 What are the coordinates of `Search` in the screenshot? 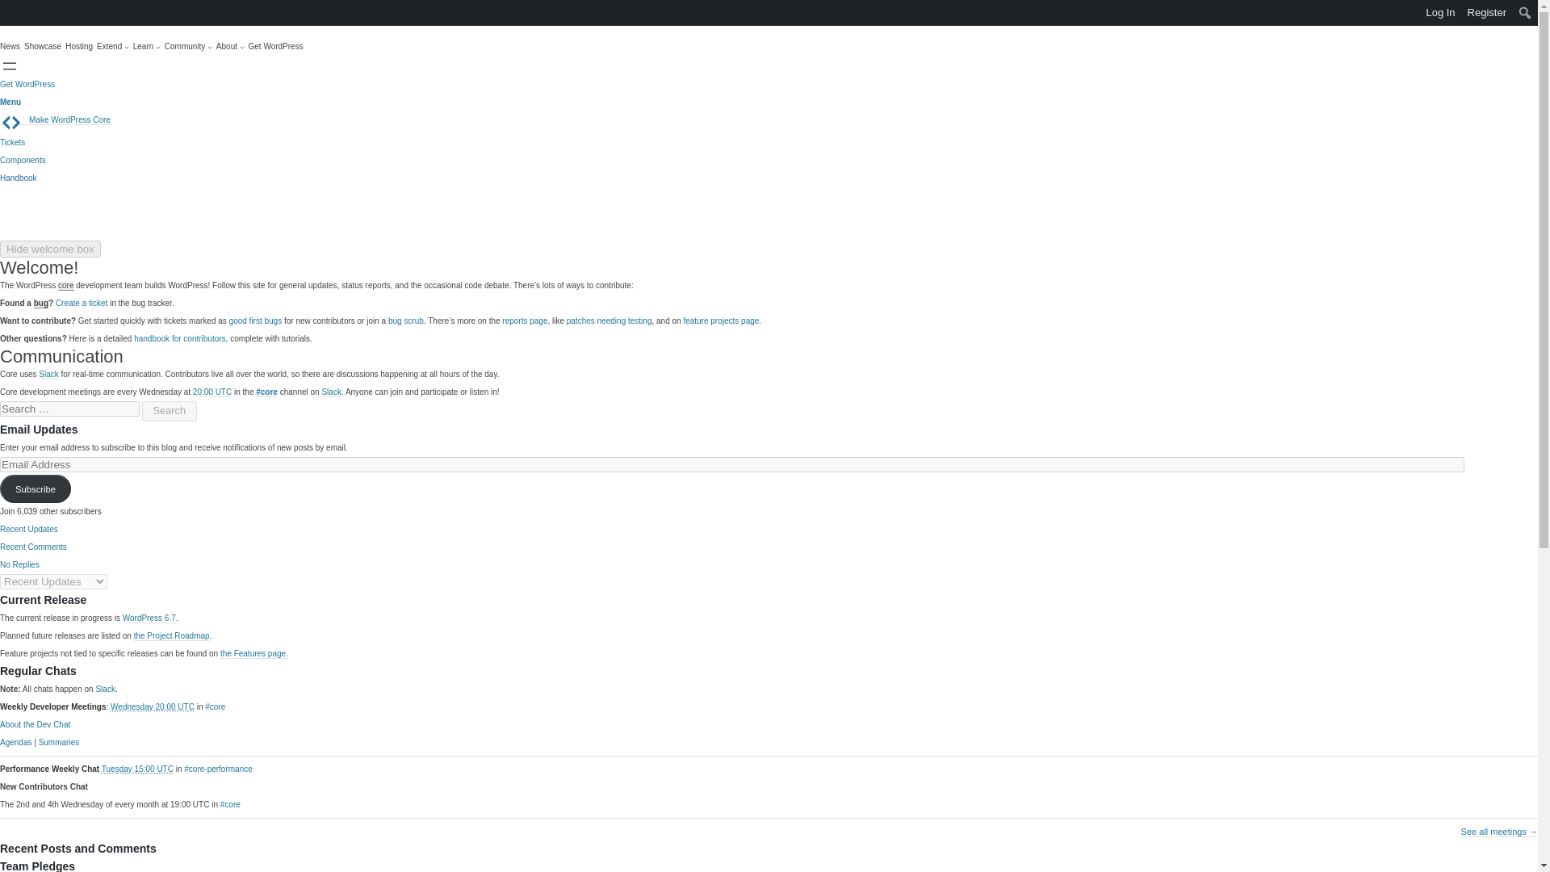 It's located at (17, 13).